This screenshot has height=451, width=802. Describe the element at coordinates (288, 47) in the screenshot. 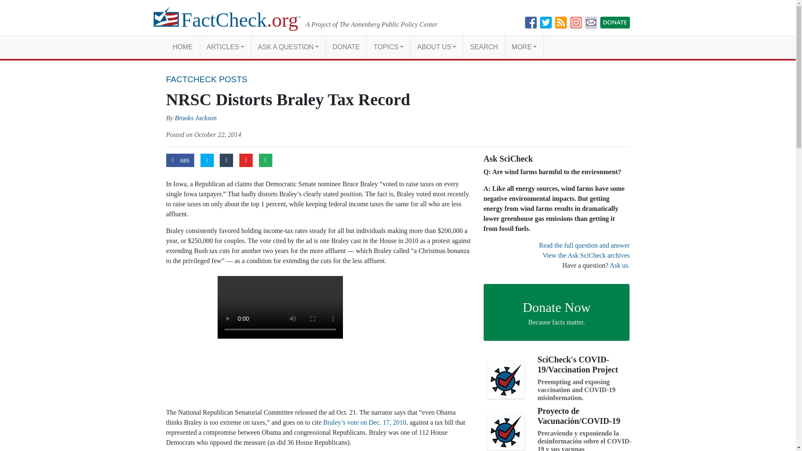

I see `Ask a Question` at that location.